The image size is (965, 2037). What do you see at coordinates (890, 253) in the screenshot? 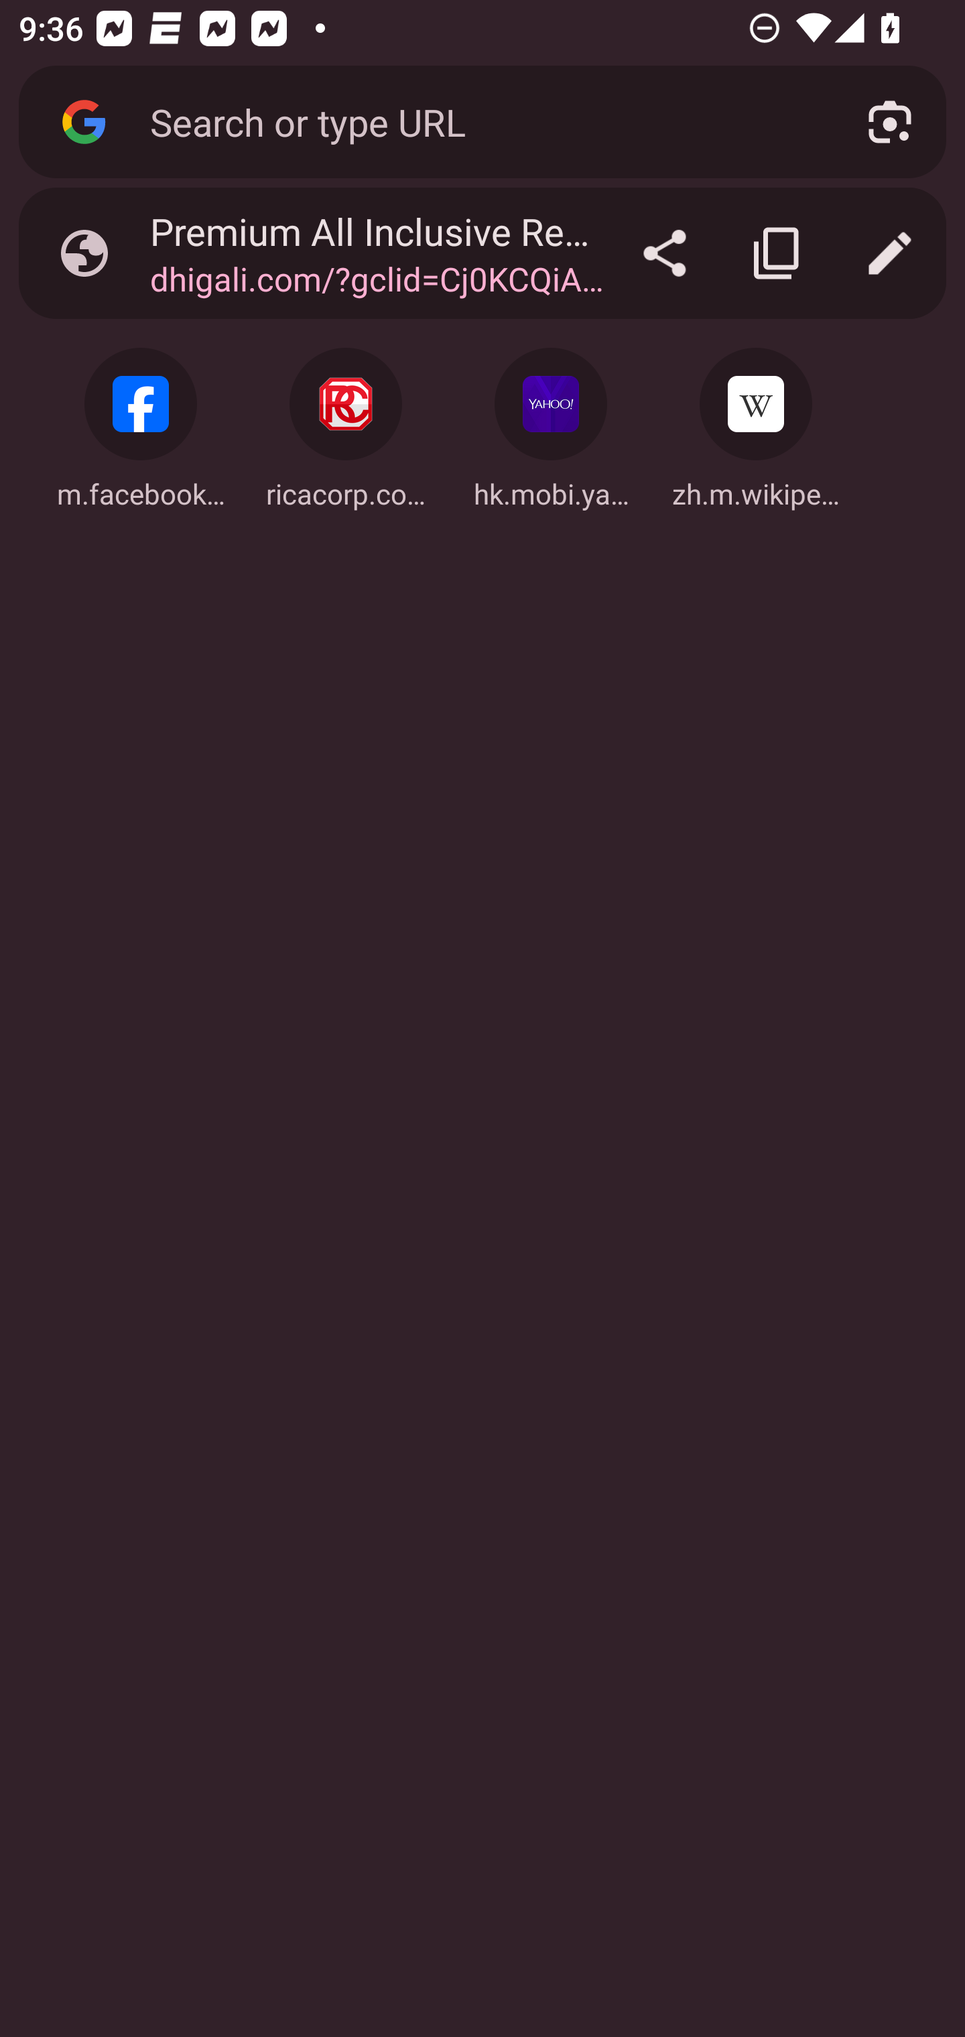
I see `Edit` at bounding box center [890, 253].